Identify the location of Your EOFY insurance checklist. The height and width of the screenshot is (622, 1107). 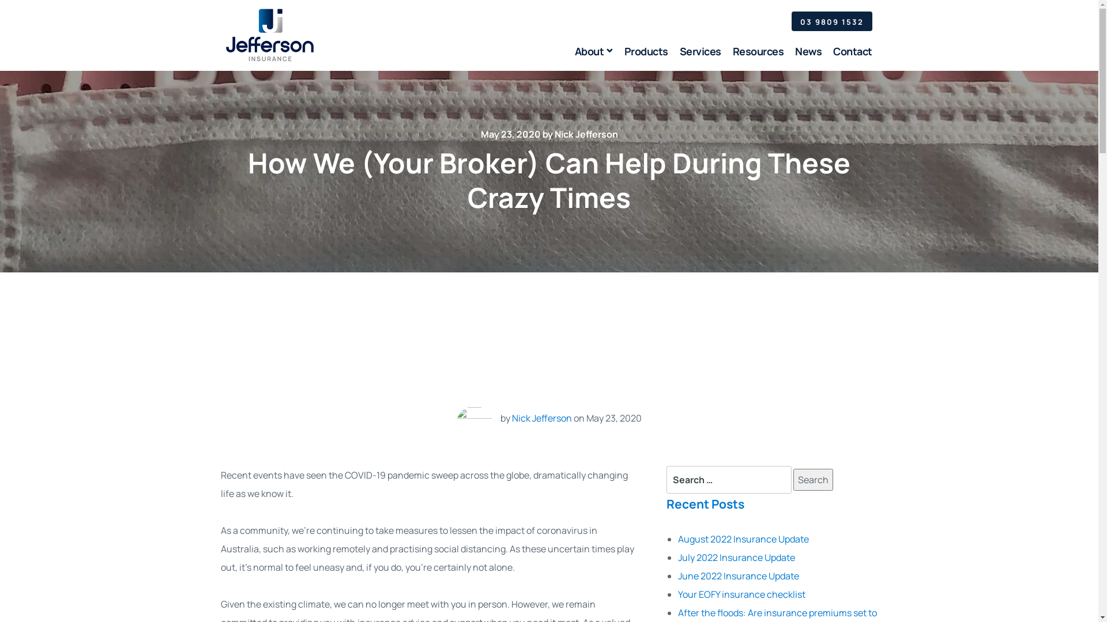
(741, 594).